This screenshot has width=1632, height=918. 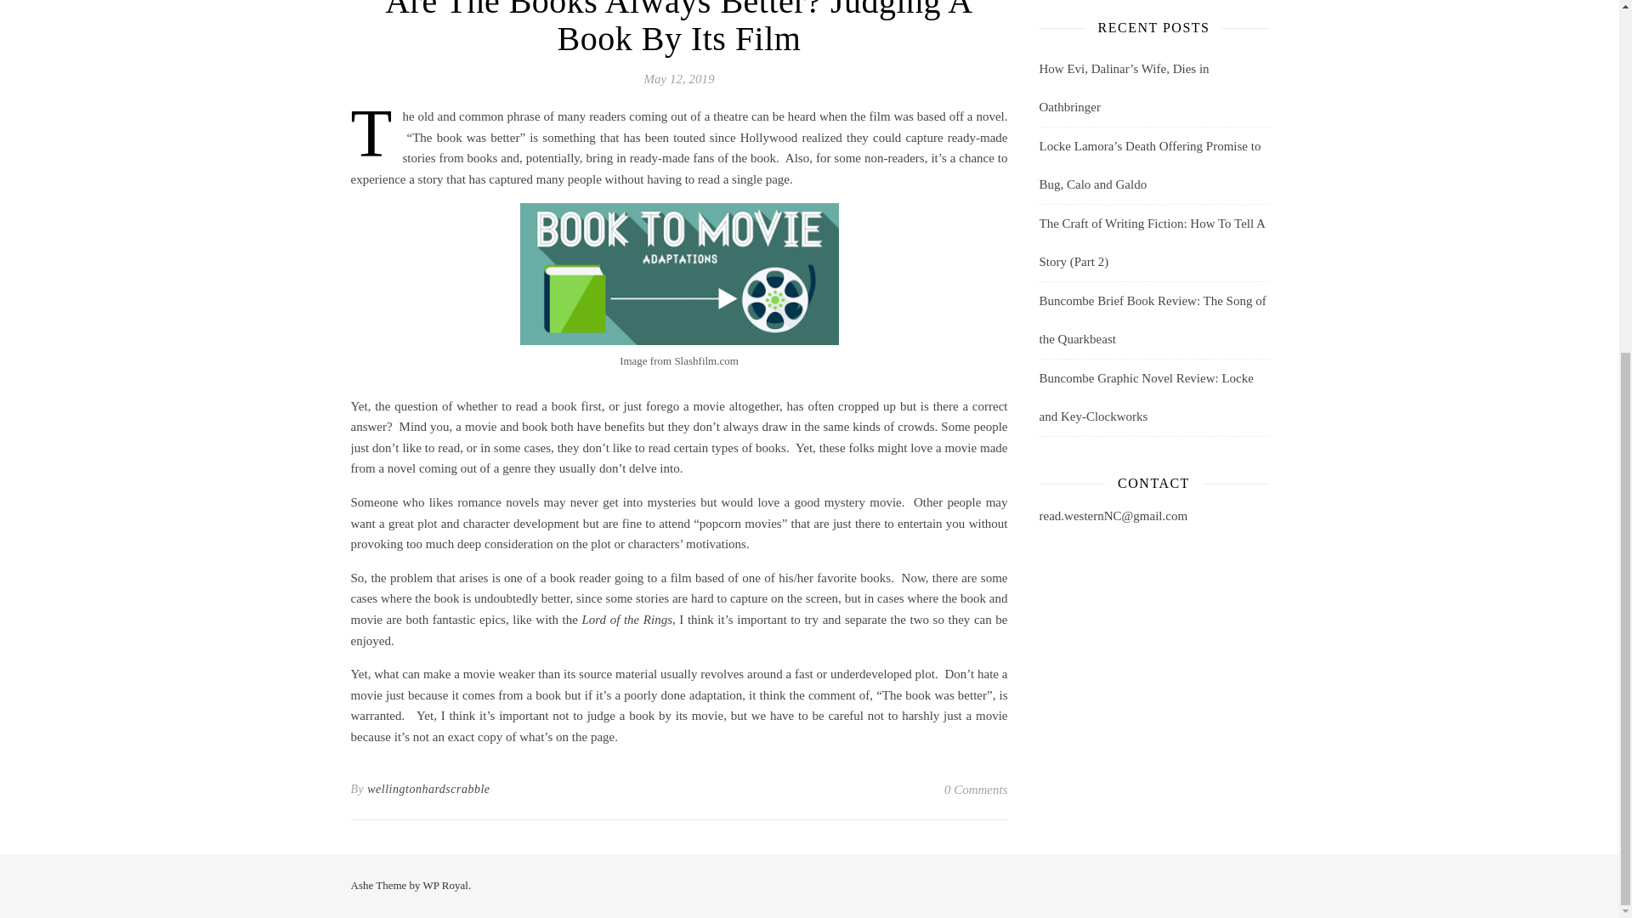 I want to click on wellingtonhardscrabble, so click(x=428, y=789).